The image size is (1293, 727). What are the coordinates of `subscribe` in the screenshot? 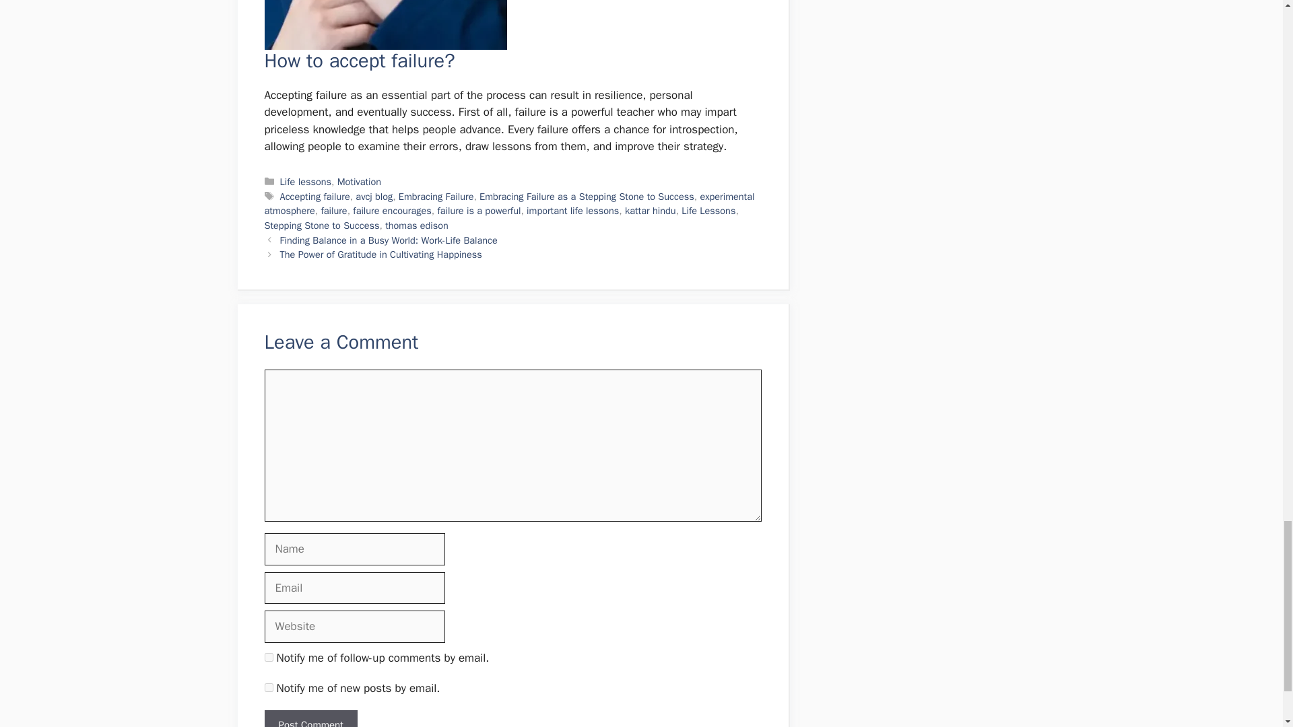 It's located at (268, 657).